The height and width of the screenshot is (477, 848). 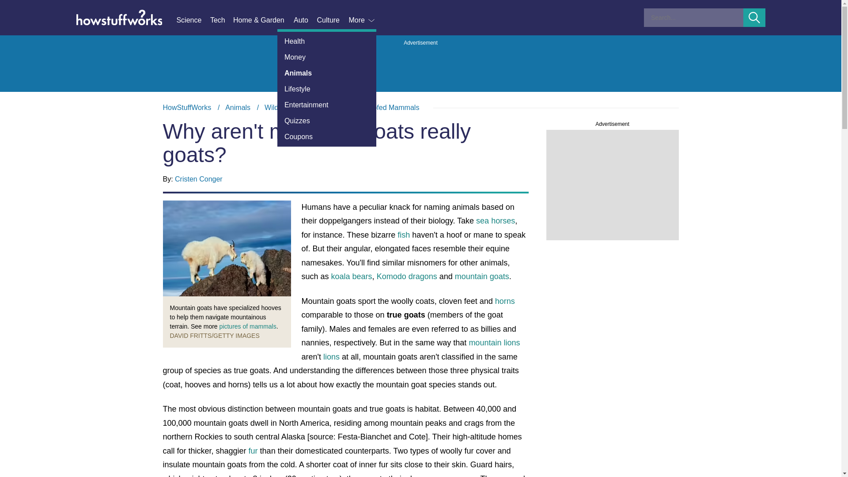 What do you see at coordinates (193, 20) in the screenshot?
I see `Science` at bounding box center [193, 20].